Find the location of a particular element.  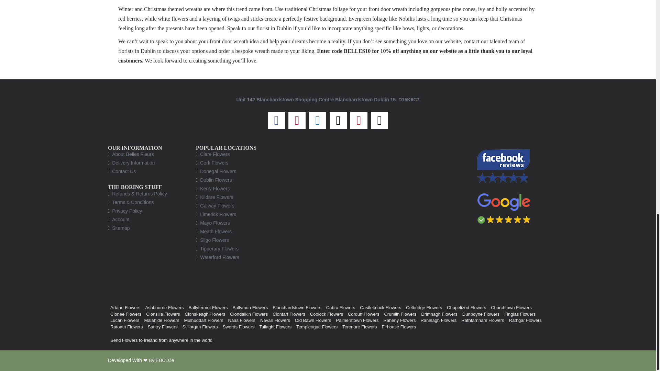

Find Belles Fleurs On Facebook is located at coordinates (504, 166).